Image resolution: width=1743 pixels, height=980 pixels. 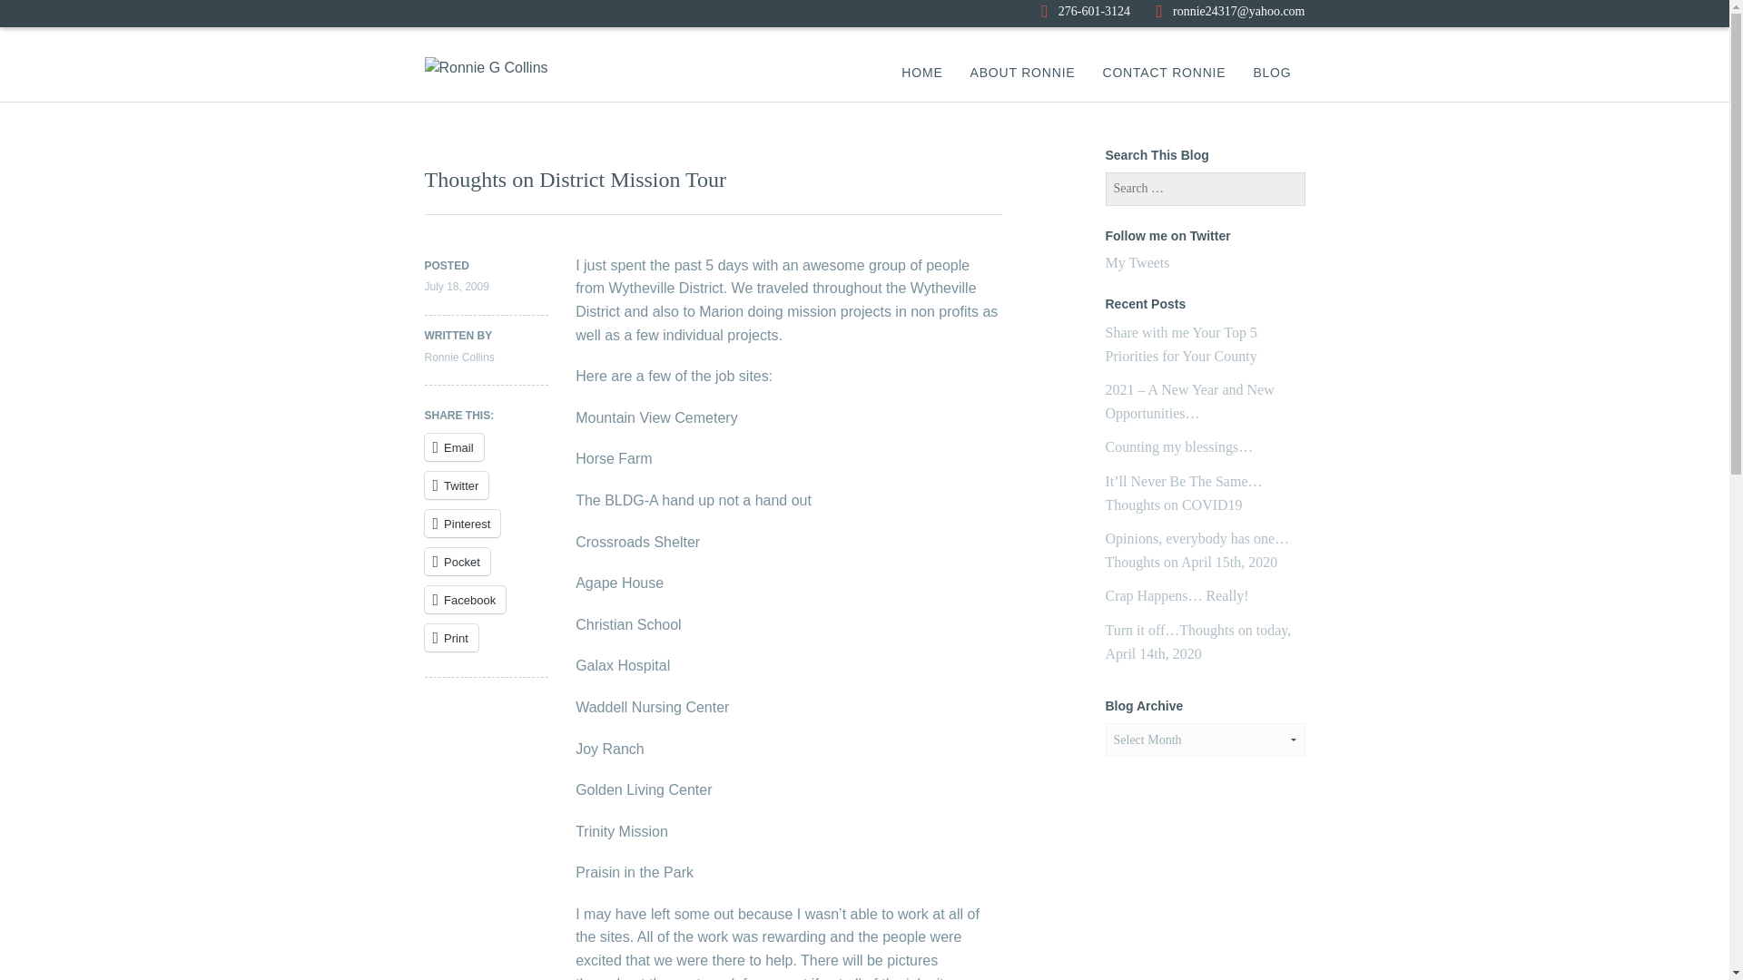 What do you see at coordinates (466, 599) in the screenshot?
I see `Facebook` at bounding box center [466, 599].